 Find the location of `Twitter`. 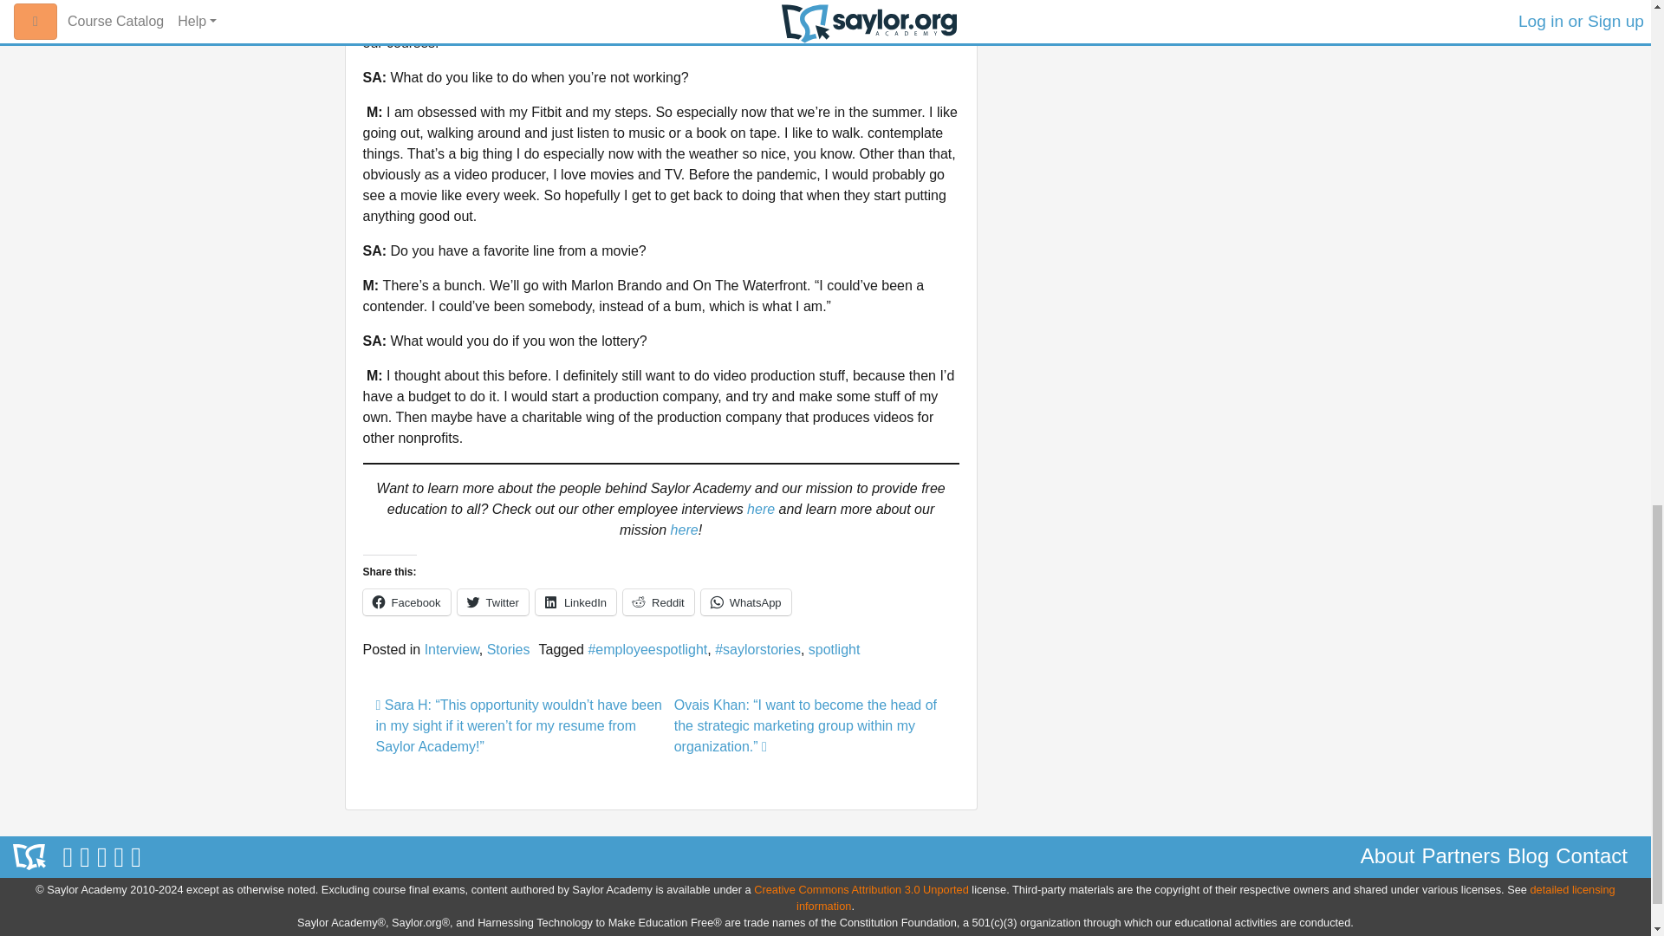

Twitter is located at coordinates (493, 601).